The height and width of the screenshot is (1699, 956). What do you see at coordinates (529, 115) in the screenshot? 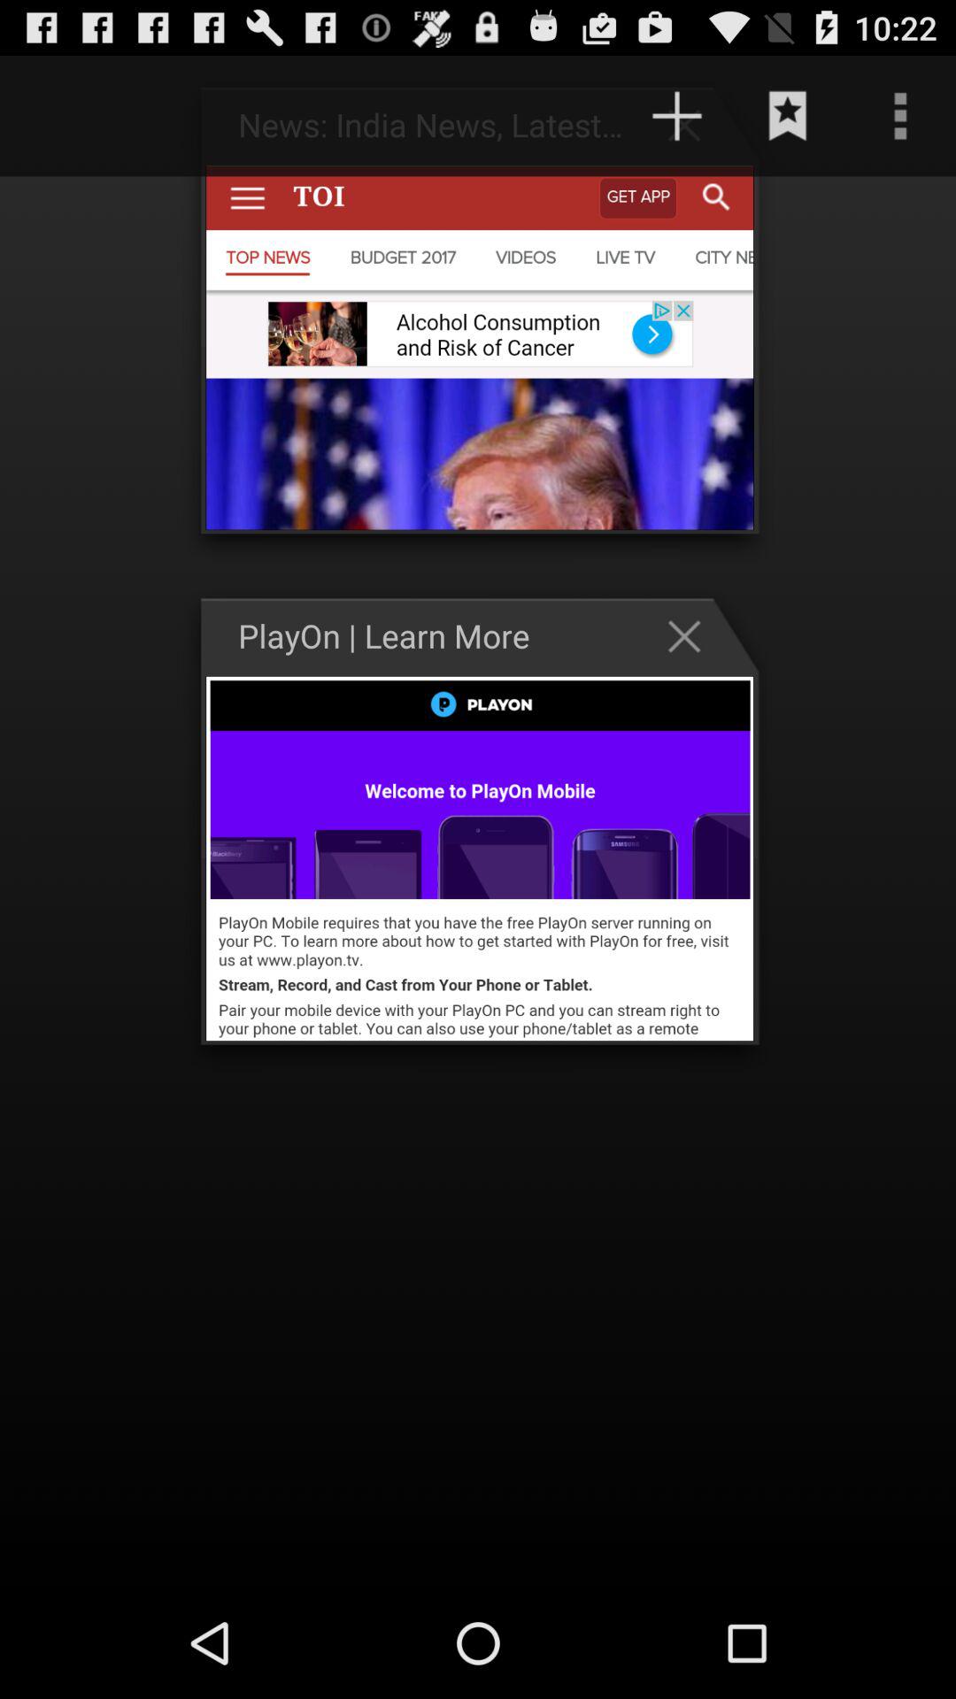
I see `launch the http www playon item` at bounding box center [529, 115].